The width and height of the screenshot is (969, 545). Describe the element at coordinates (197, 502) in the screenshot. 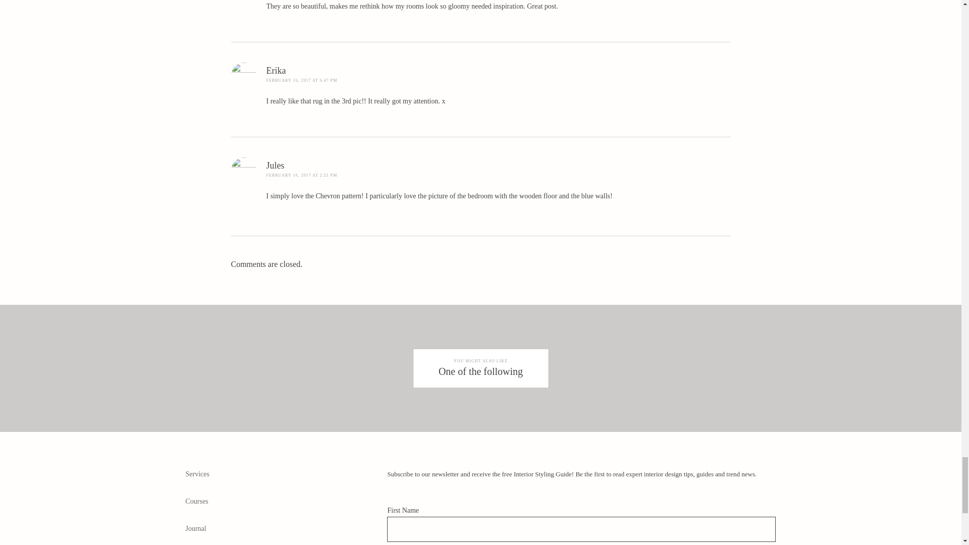

I see `Courses` at that location.